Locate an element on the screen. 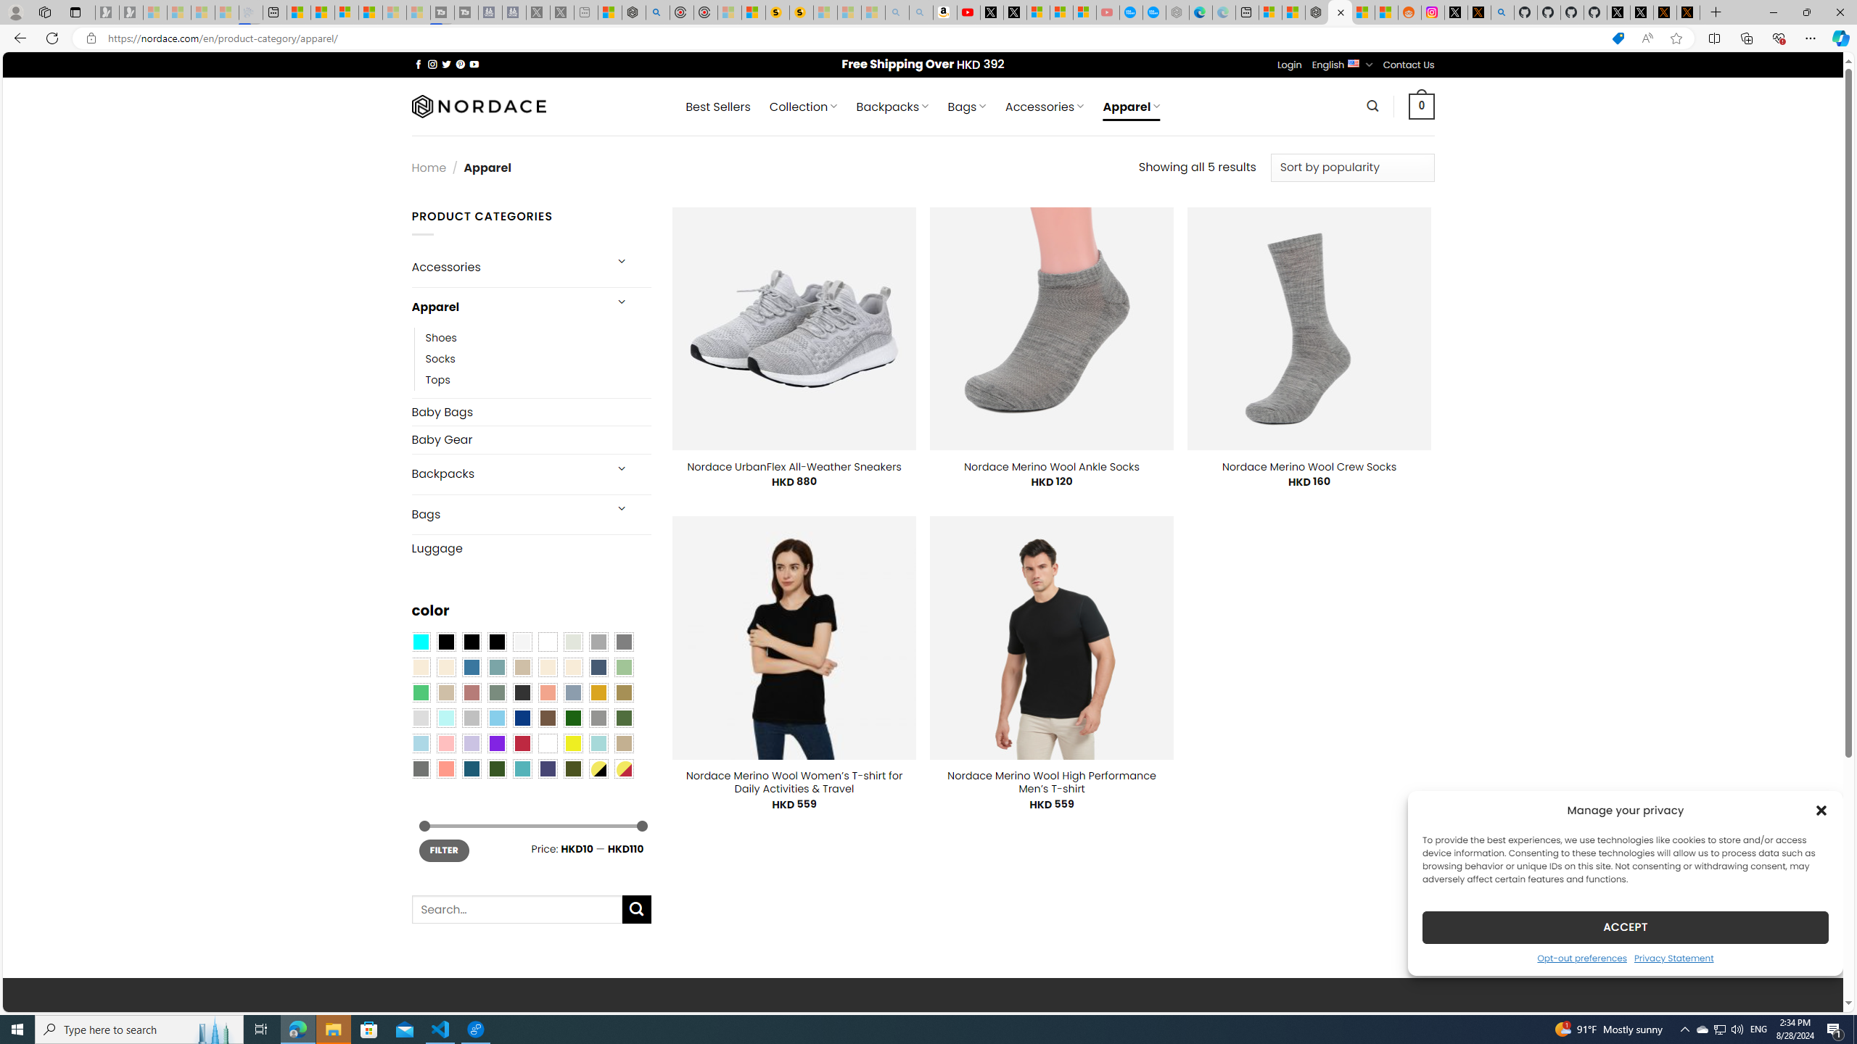 Image resolution: width=1857 pixels, height=1044 pixels. This site has coupons! Shopping in Microsoft Edge is located at coordinates (1618, 38).